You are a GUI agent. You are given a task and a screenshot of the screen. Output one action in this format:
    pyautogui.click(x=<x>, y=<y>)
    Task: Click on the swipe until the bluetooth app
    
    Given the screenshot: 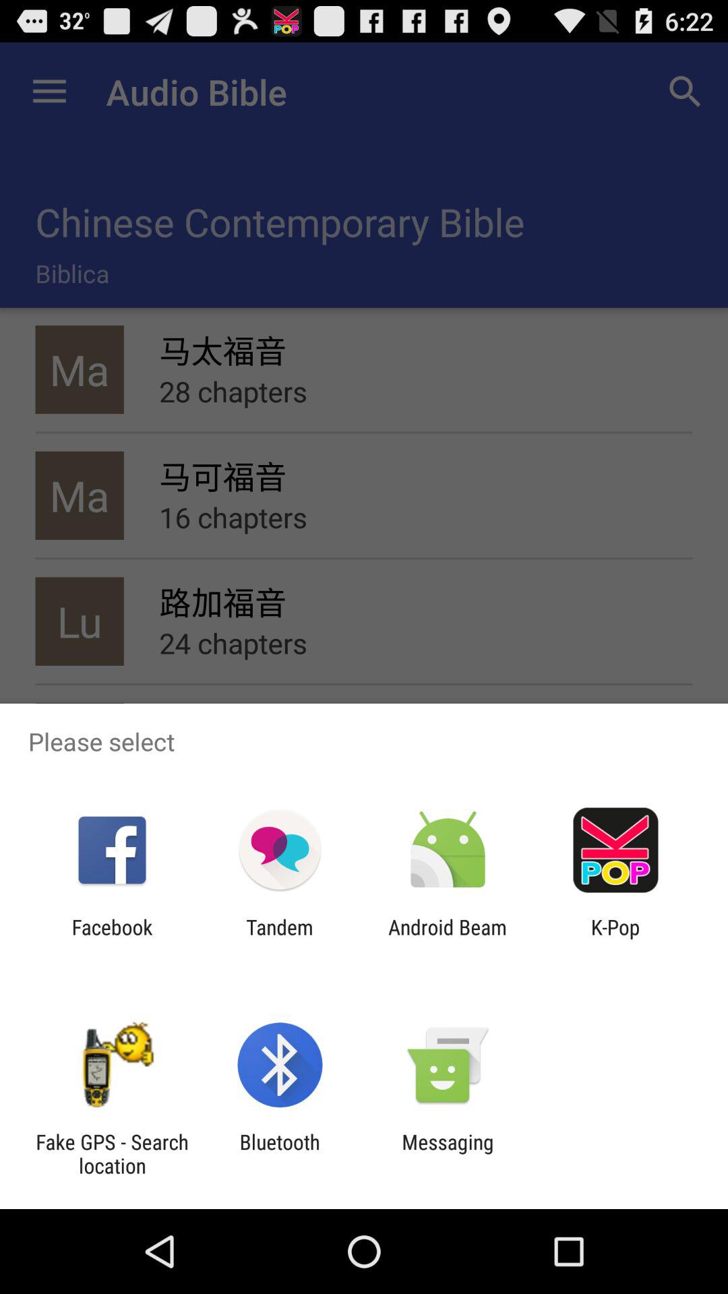 What is the action you would take?
    pyautogui.click(x=279, y=1154)
    